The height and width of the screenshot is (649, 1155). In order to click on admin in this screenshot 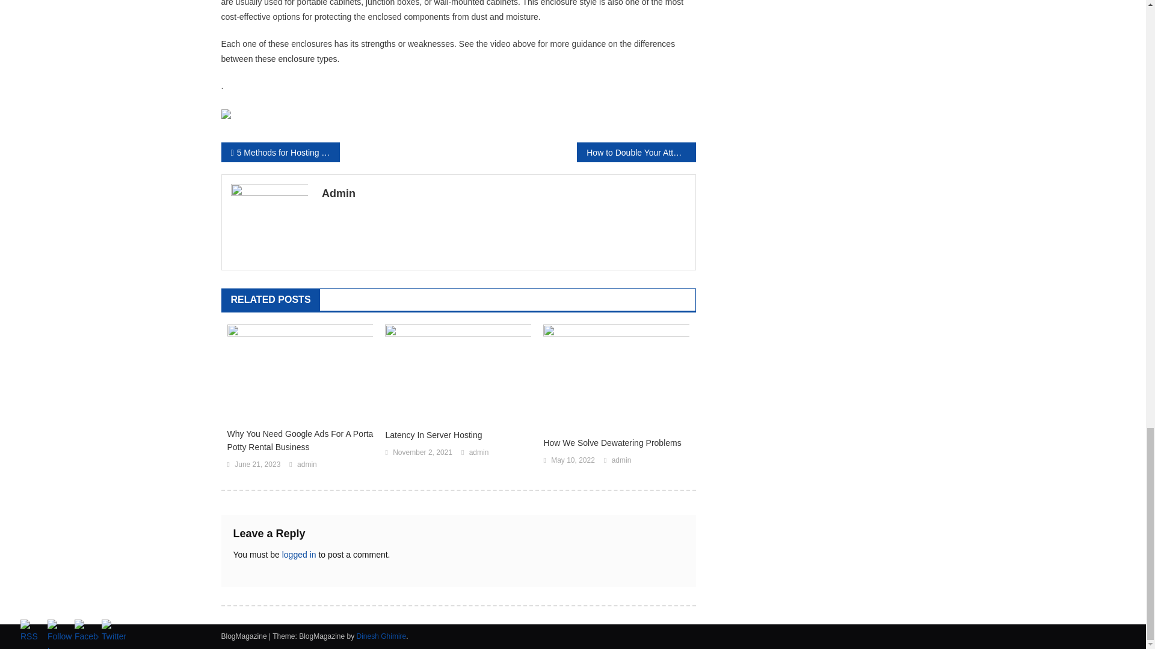, I will do `click(307, 465)`.